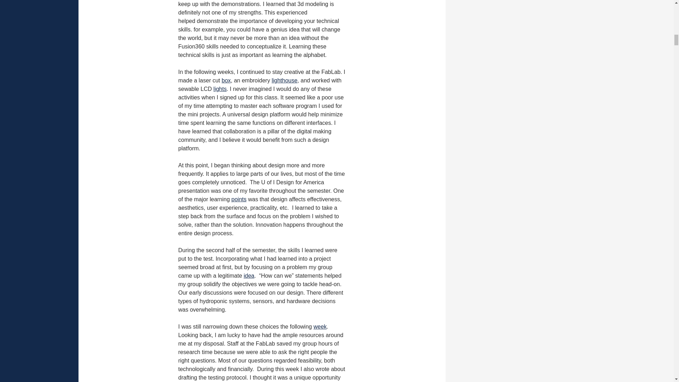  What do you see at coordinates (284, 81) in the screenshot?
I see `lighthouse` at bounding box center [284, 81].